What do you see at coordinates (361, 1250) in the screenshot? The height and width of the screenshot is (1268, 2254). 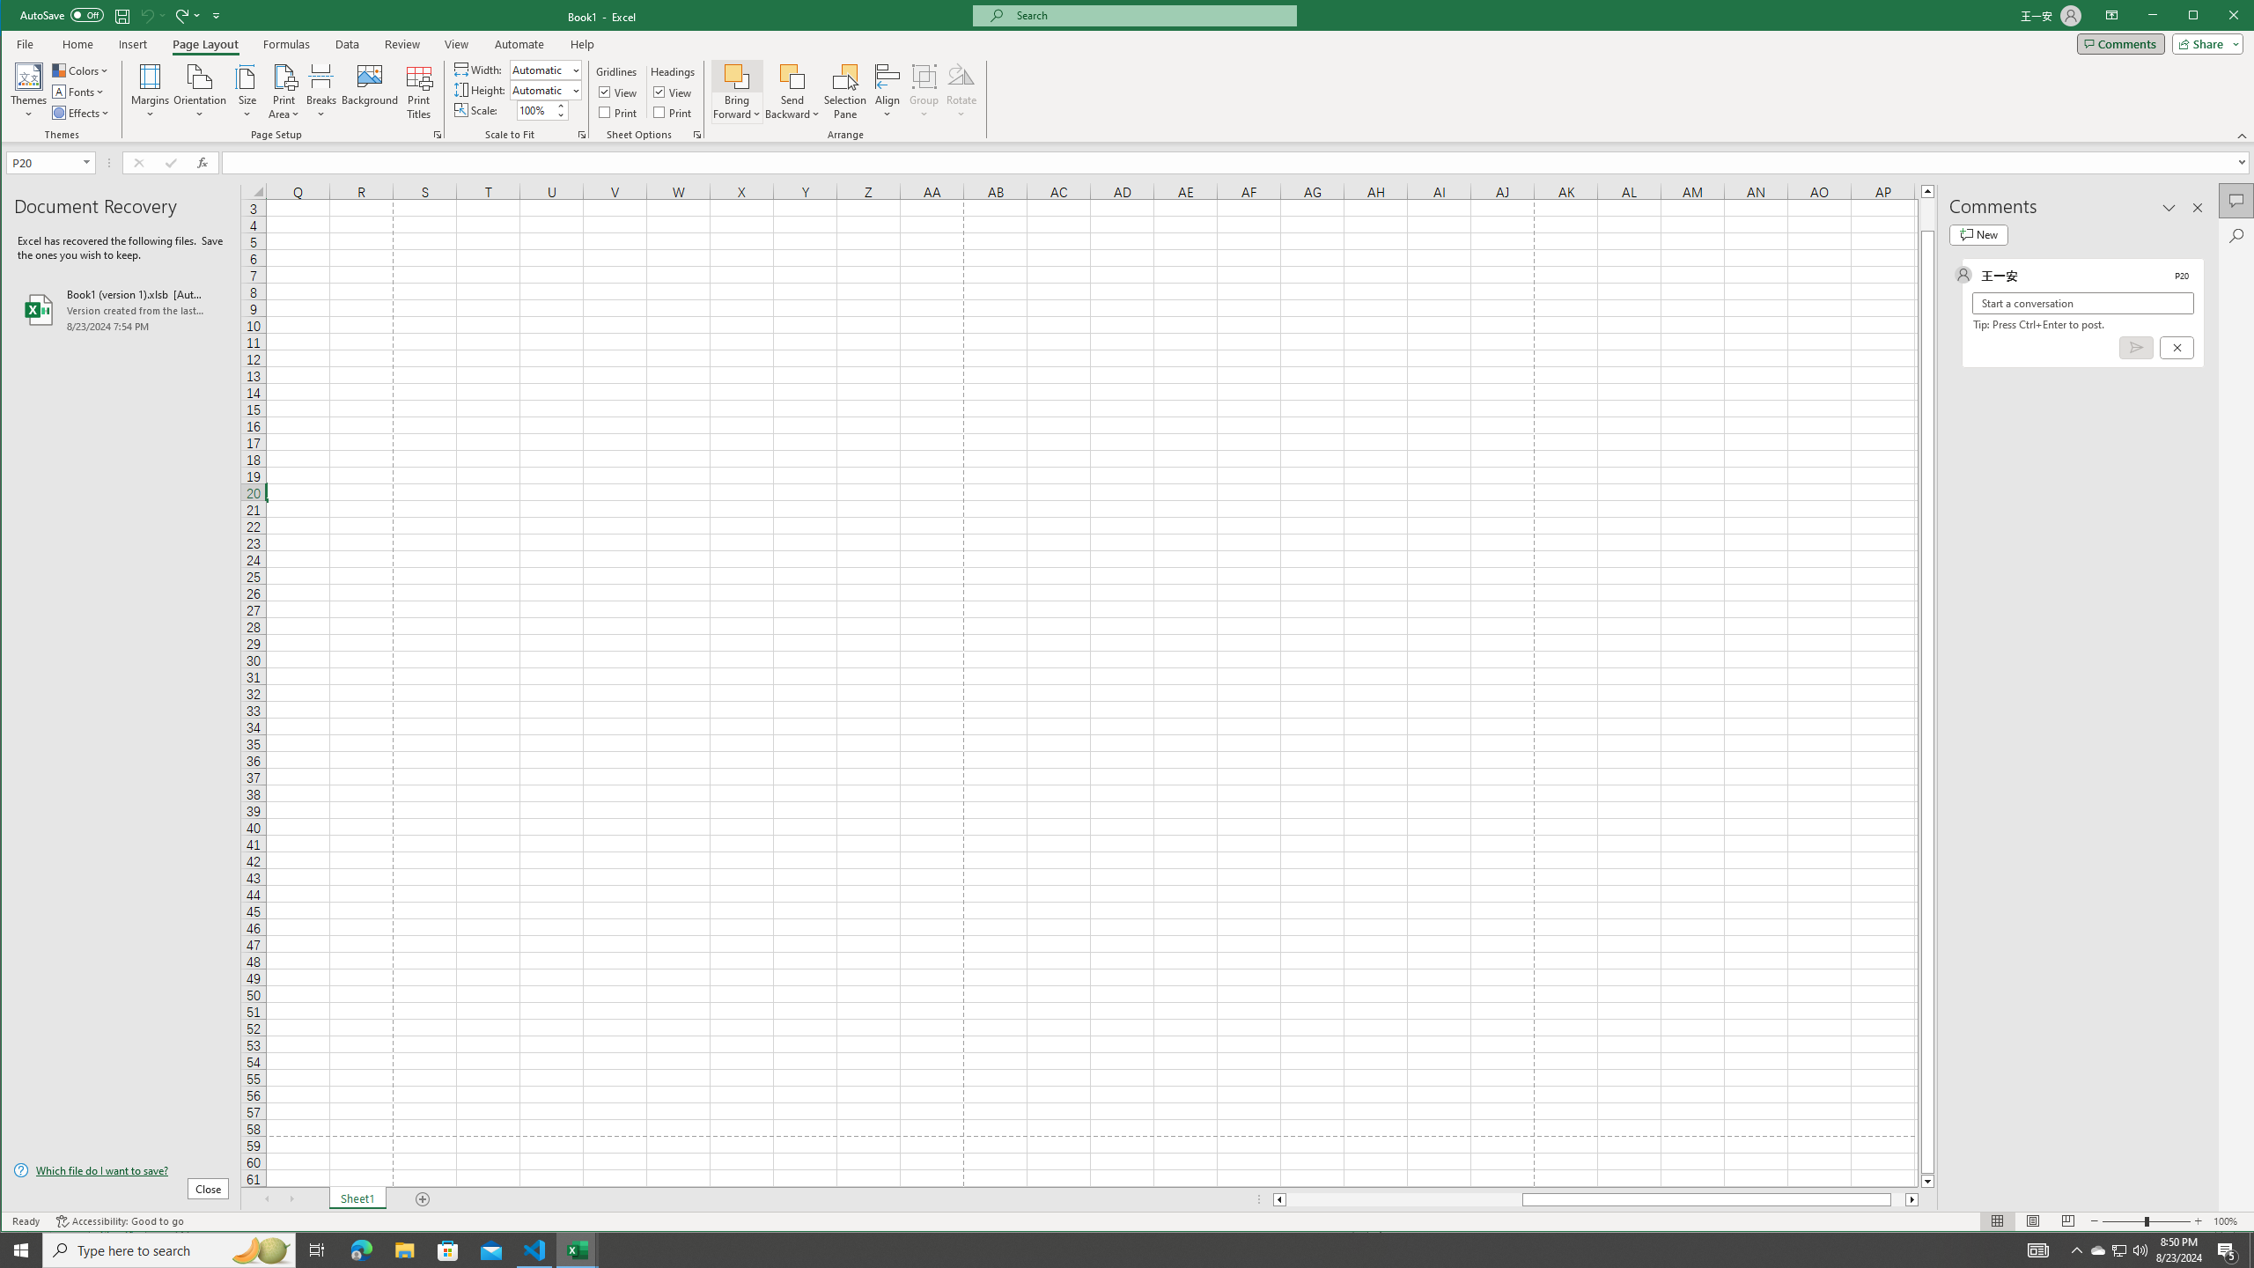 I see `Microsoft Edge` at bounding box center [361, 1250].